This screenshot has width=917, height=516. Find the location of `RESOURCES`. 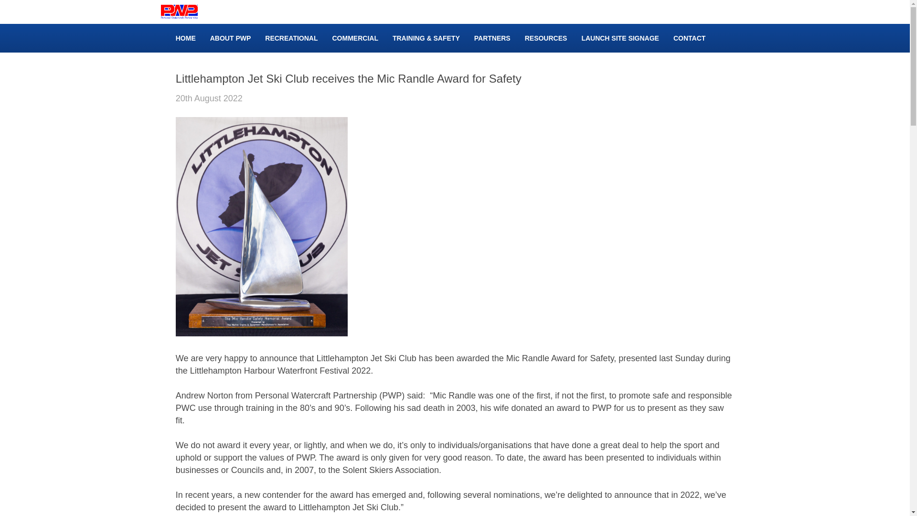

RESOURCES is located at coordinates (546, 38).